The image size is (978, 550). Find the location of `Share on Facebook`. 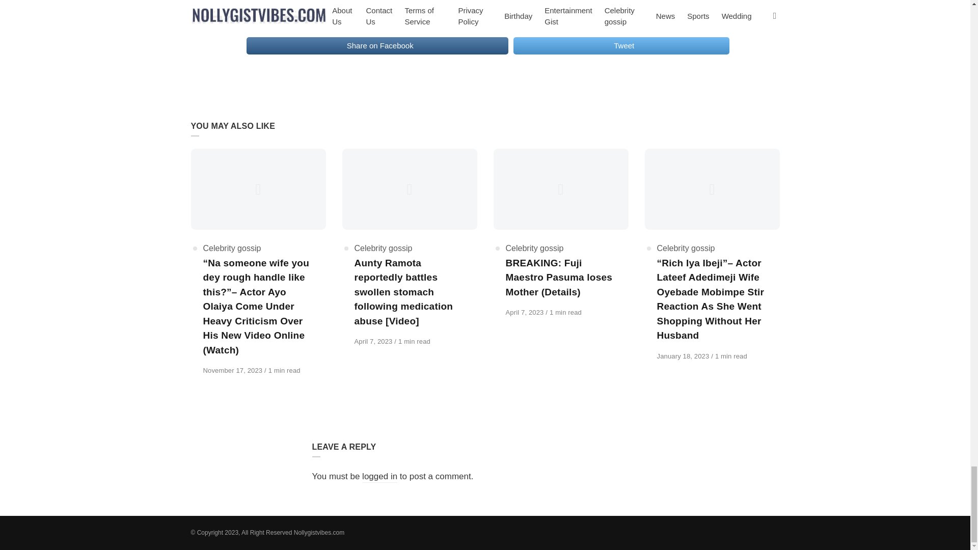

Share on Facebook is located at coordinates (377, 46).